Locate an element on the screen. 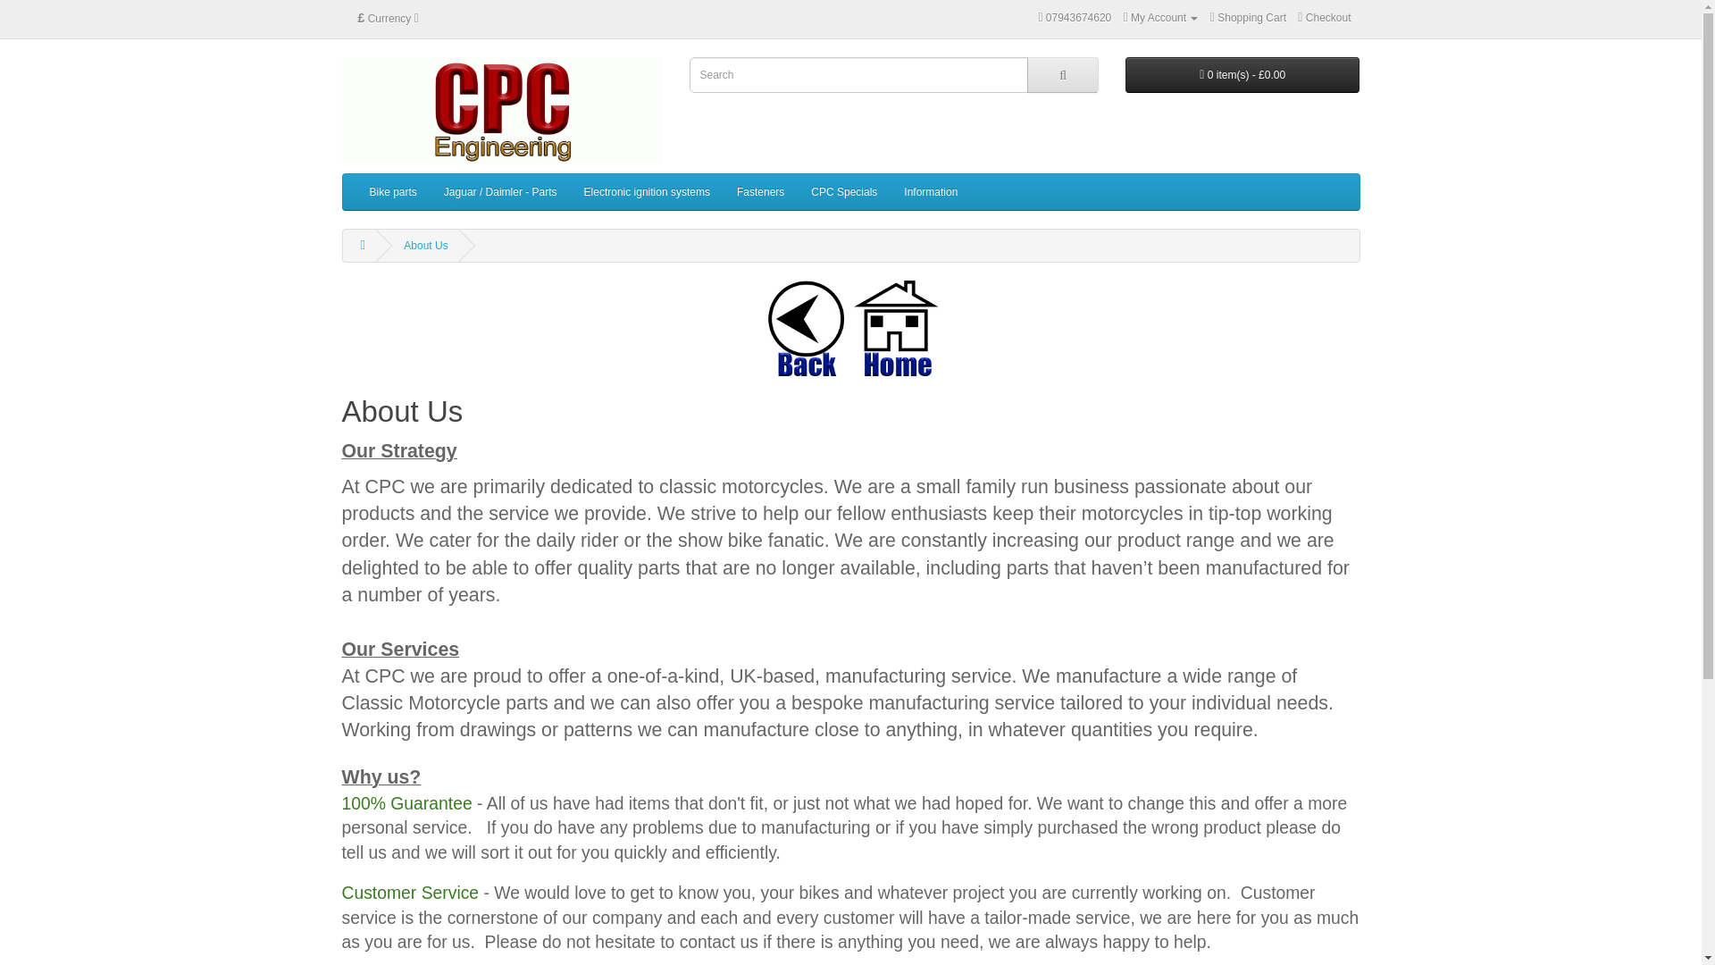 Image resolution: width=1715 pixels, height=965 pixels. Information is located at coordinates (930, 192).